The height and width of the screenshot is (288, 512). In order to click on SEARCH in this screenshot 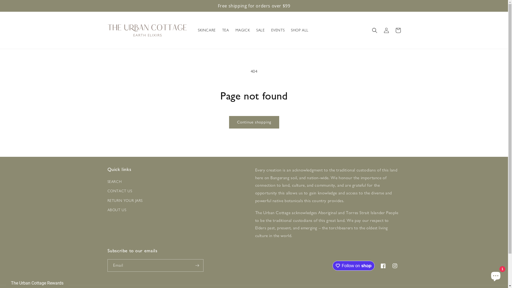, I will do `click(114, 182)`.